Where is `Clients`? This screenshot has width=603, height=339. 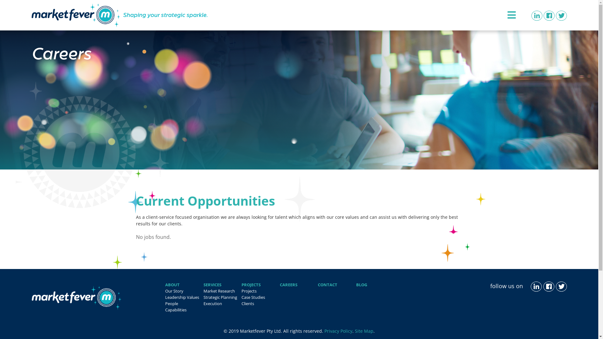 Clients is located at coordinates (248, 304).